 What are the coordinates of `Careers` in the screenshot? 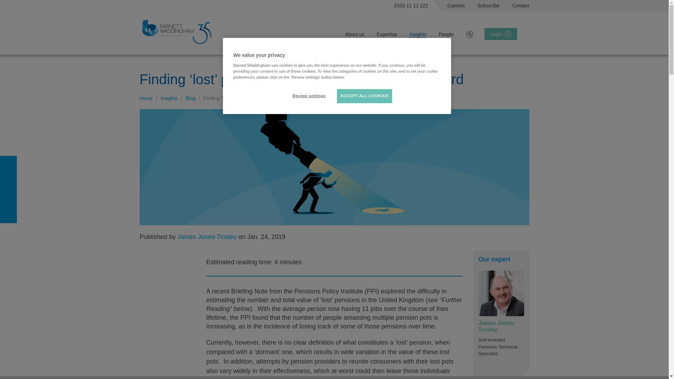 It's located at (456, 6).